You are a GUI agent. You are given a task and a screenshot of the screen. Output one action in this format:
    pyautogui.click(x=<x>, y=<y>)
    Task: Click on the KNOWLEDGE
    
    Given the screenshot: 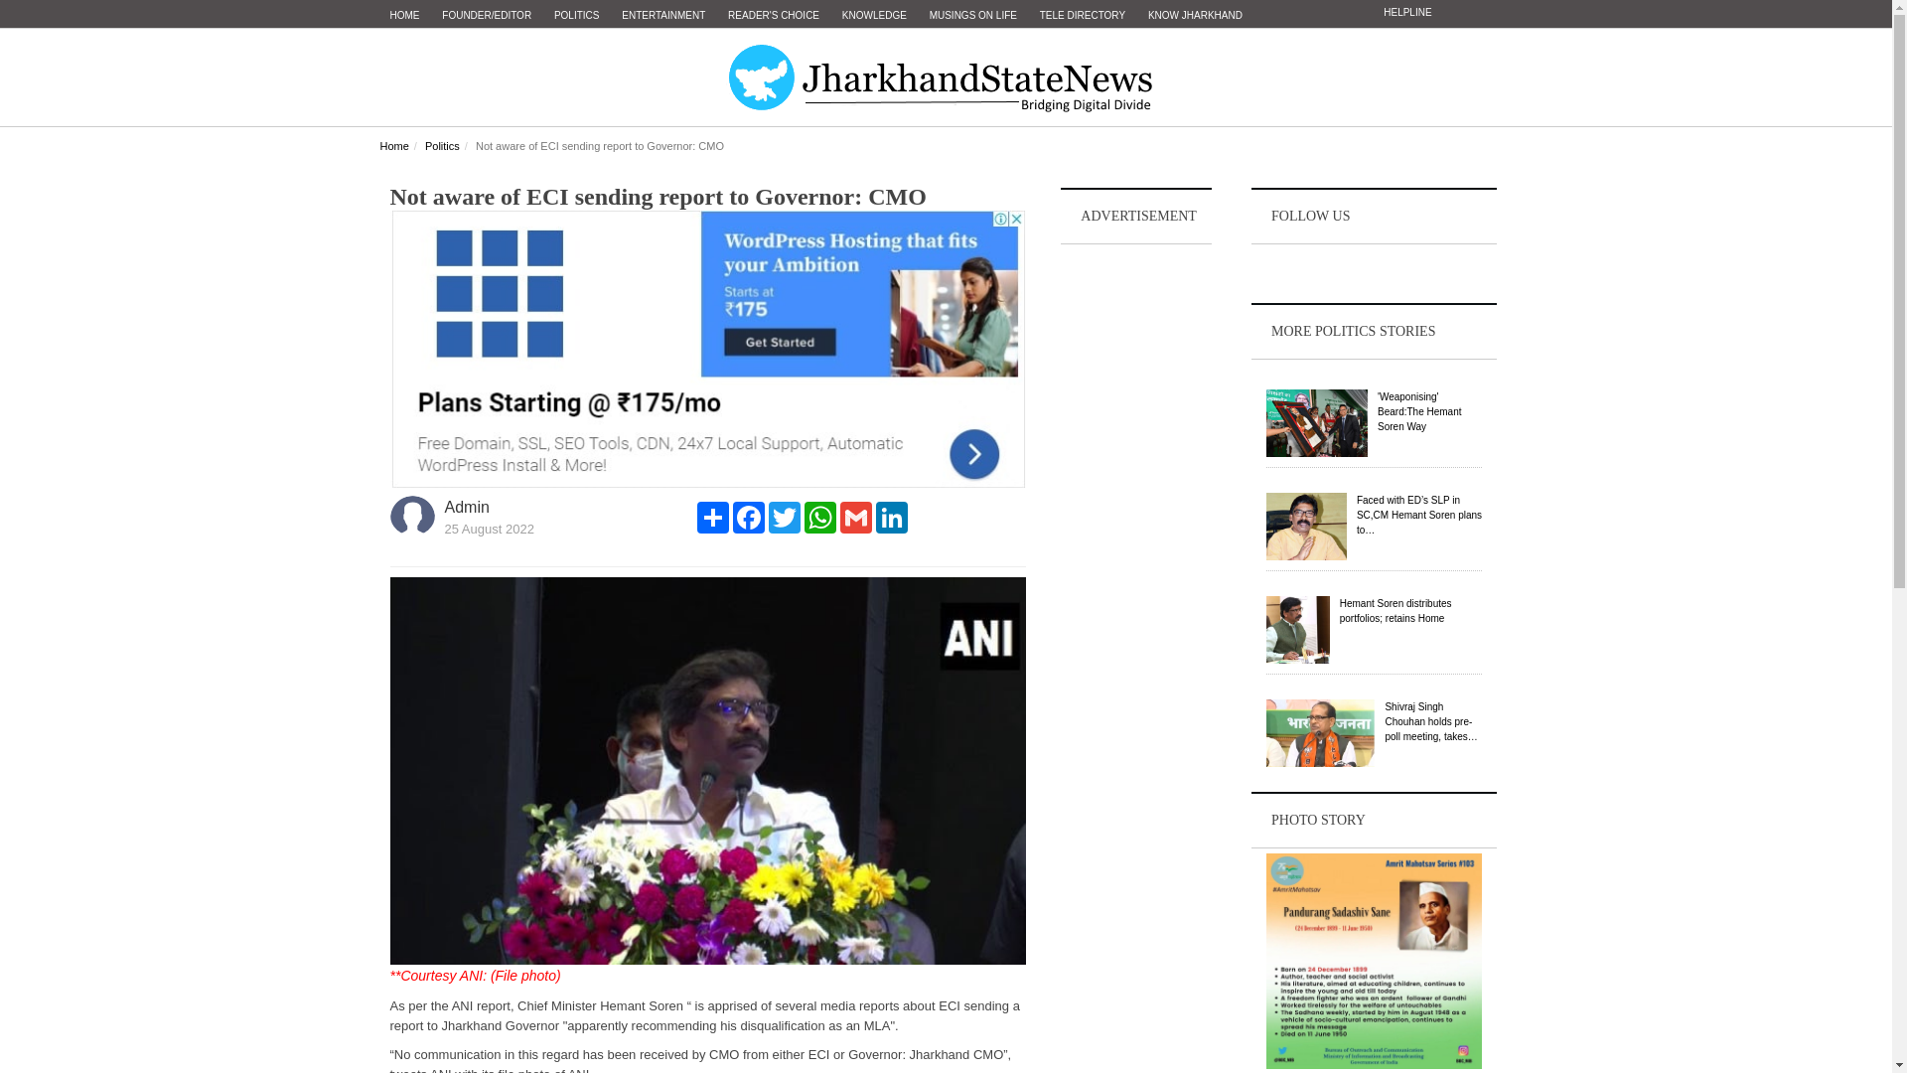 What is the action you would take?
    pyautogui.click(x=874, y=16)
    